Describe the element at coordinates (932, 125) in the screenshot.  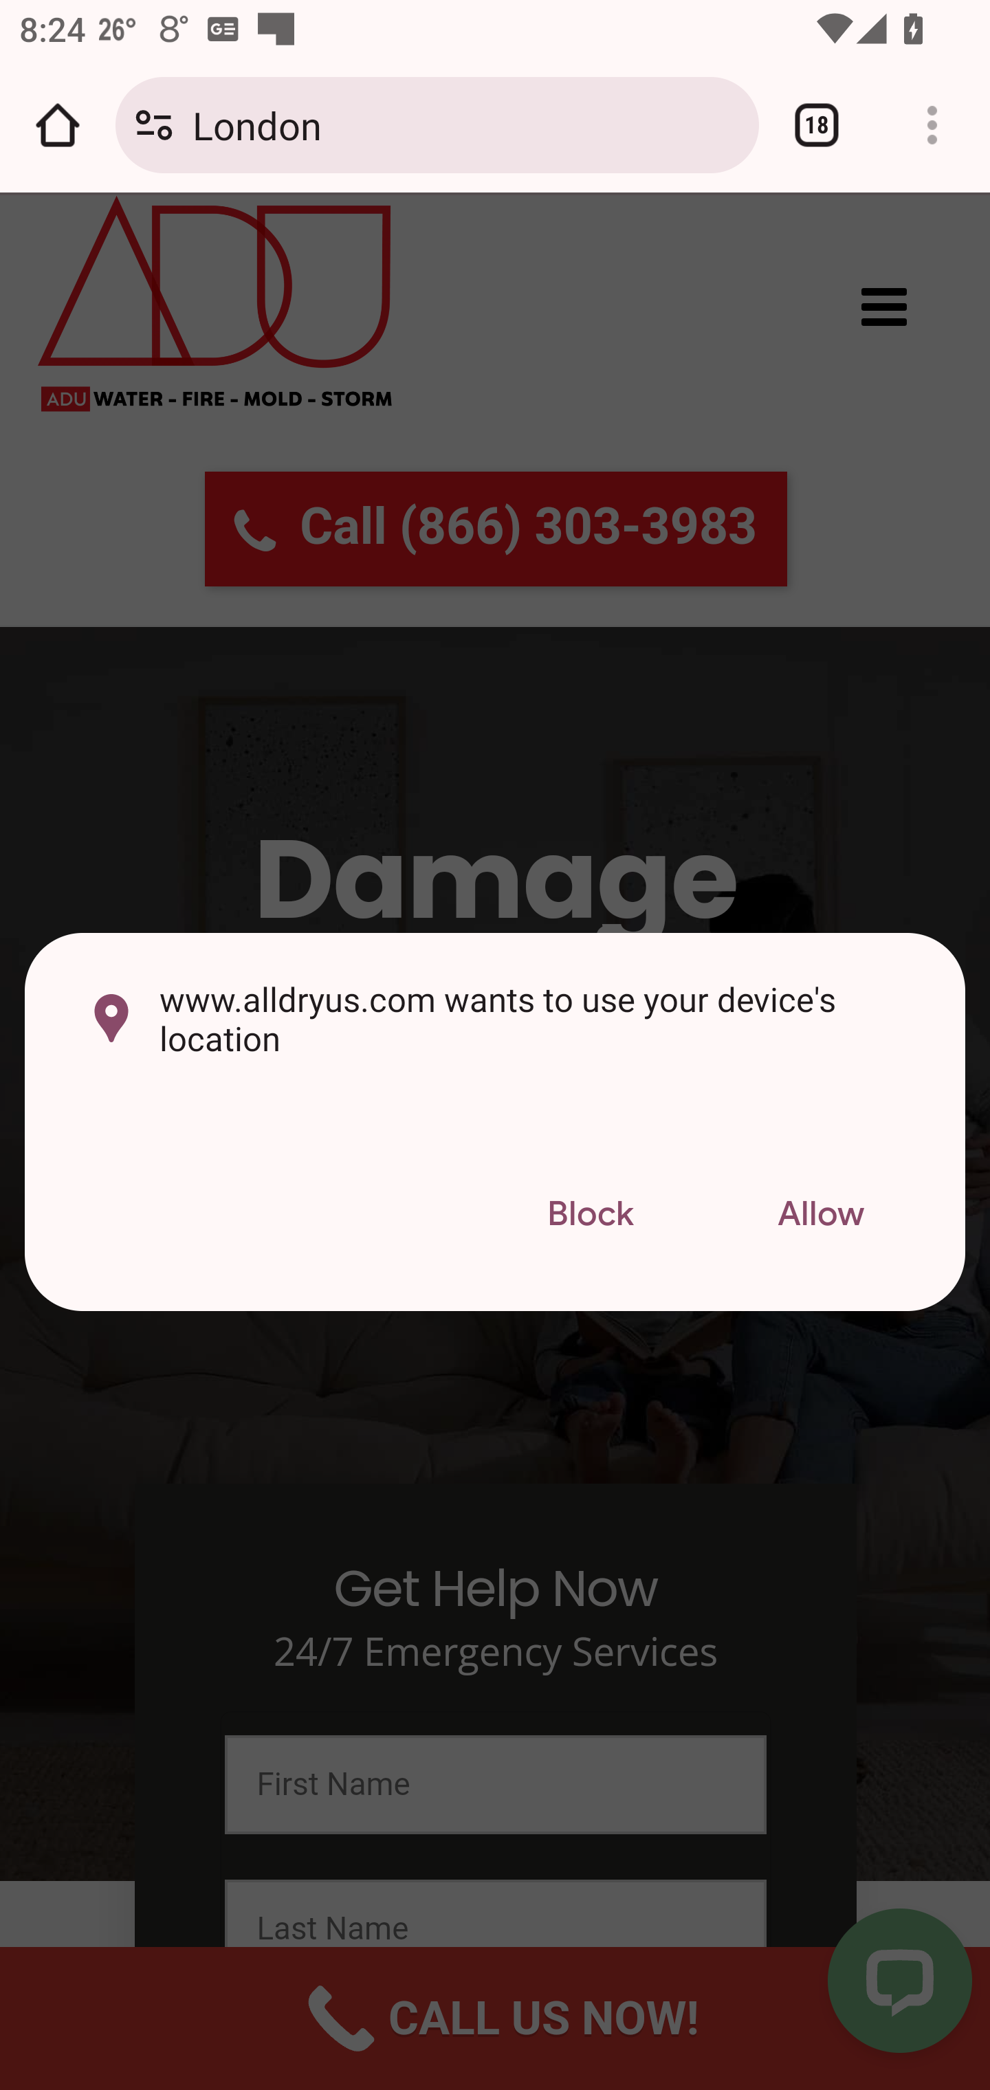
I see `Customize and control Google Chrome` at that location.